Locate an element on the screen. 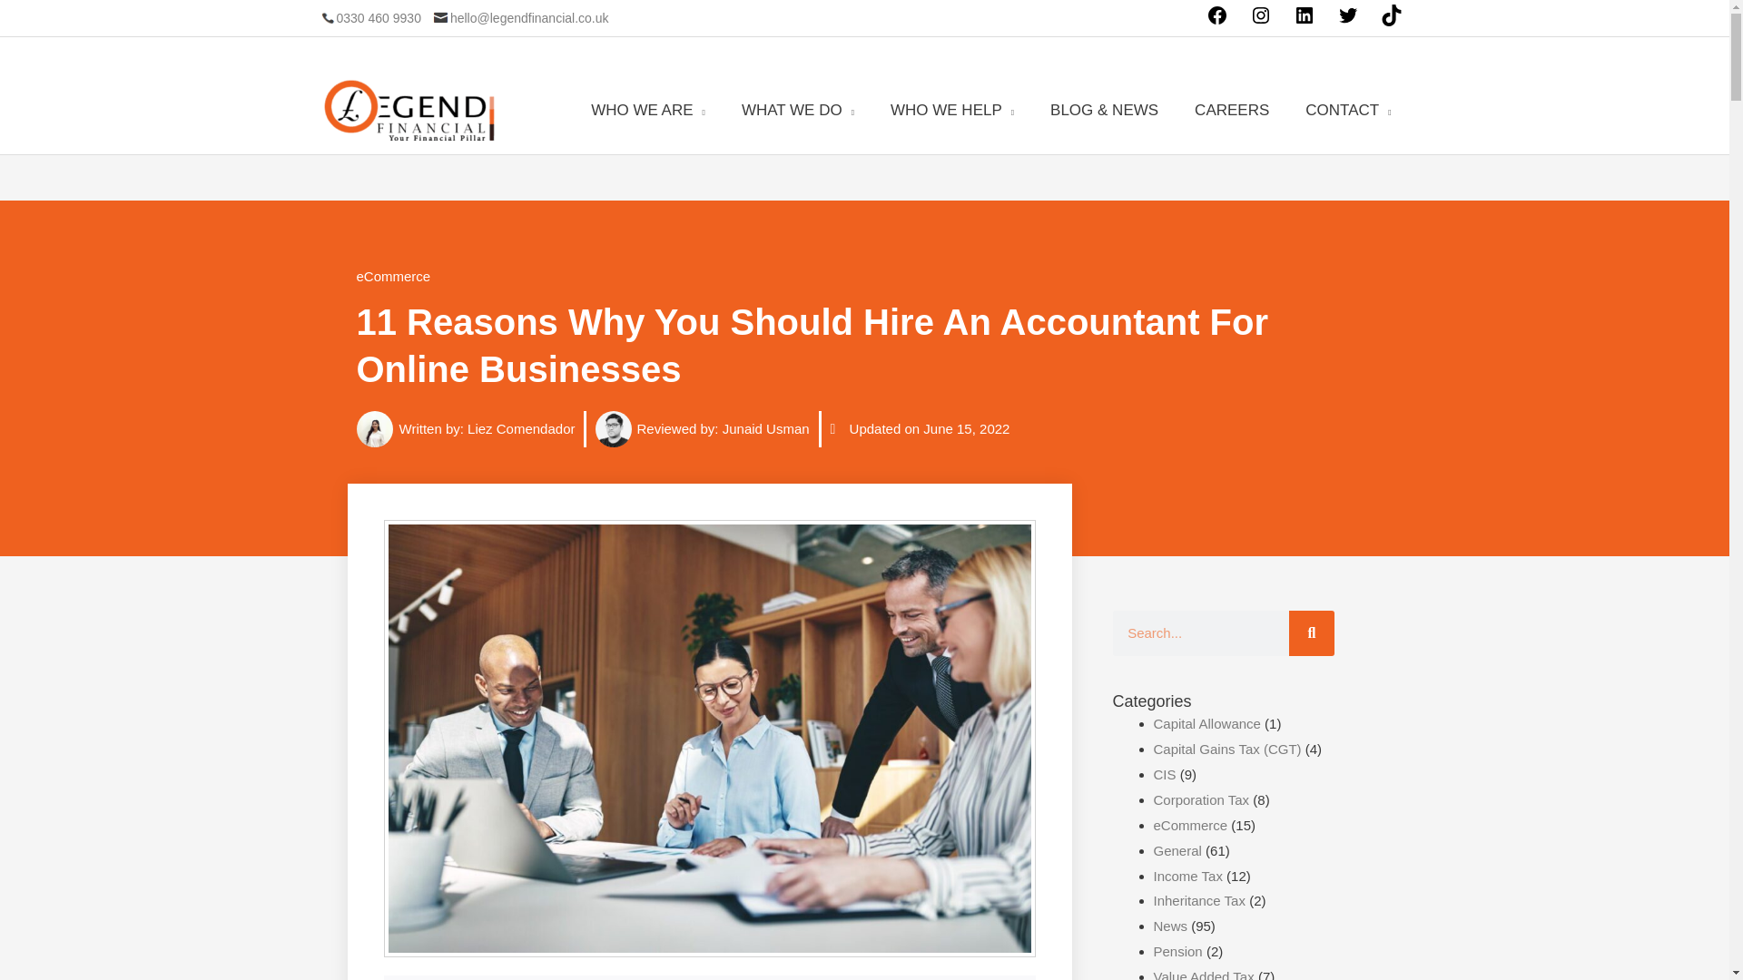 The image size is (1743, 980). LinkedIn is located at coordinates (1304, 22).